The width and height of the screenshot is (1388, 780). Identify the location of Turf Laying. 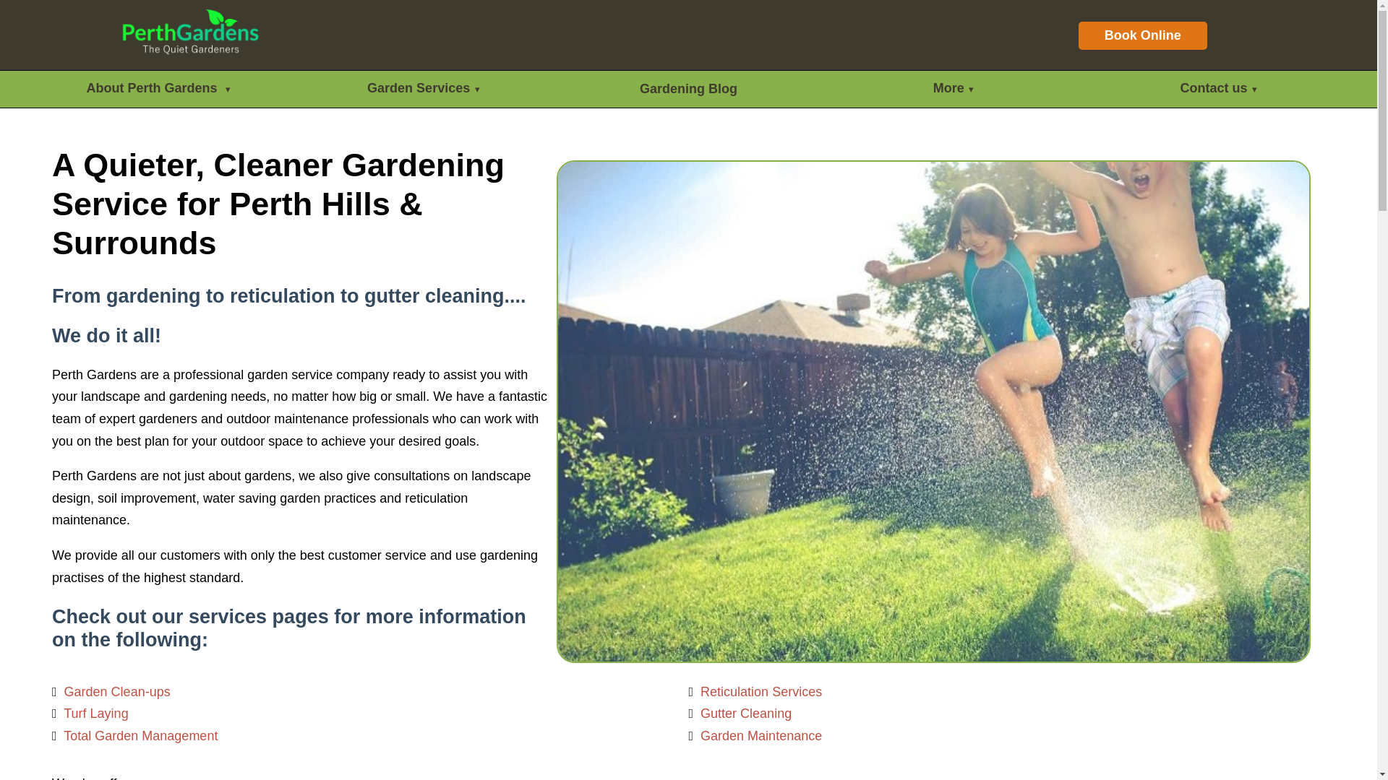
(95, 714).